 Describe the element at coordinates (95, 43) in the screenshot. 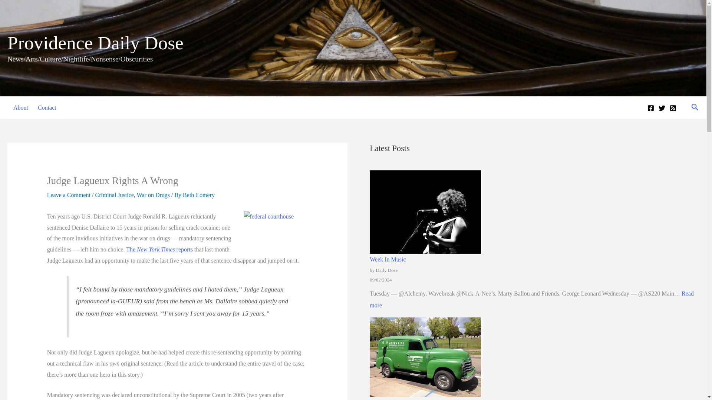

I see `The New York Times reports` at that location.